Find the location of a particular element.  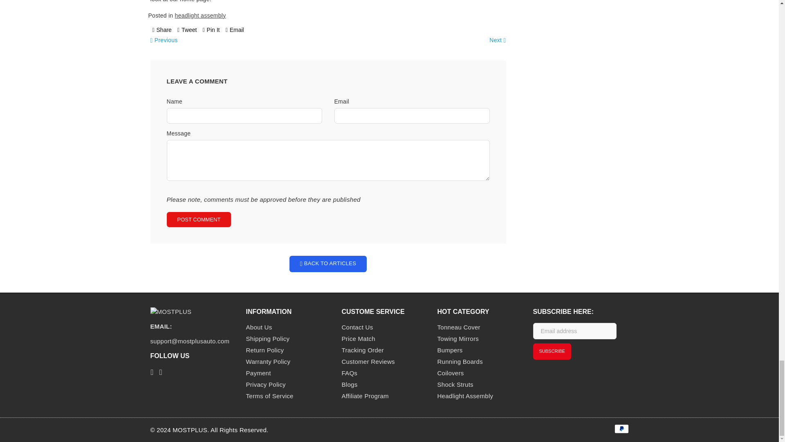

MOSTPLUS on Instagram is located at coordinates (160, 372).